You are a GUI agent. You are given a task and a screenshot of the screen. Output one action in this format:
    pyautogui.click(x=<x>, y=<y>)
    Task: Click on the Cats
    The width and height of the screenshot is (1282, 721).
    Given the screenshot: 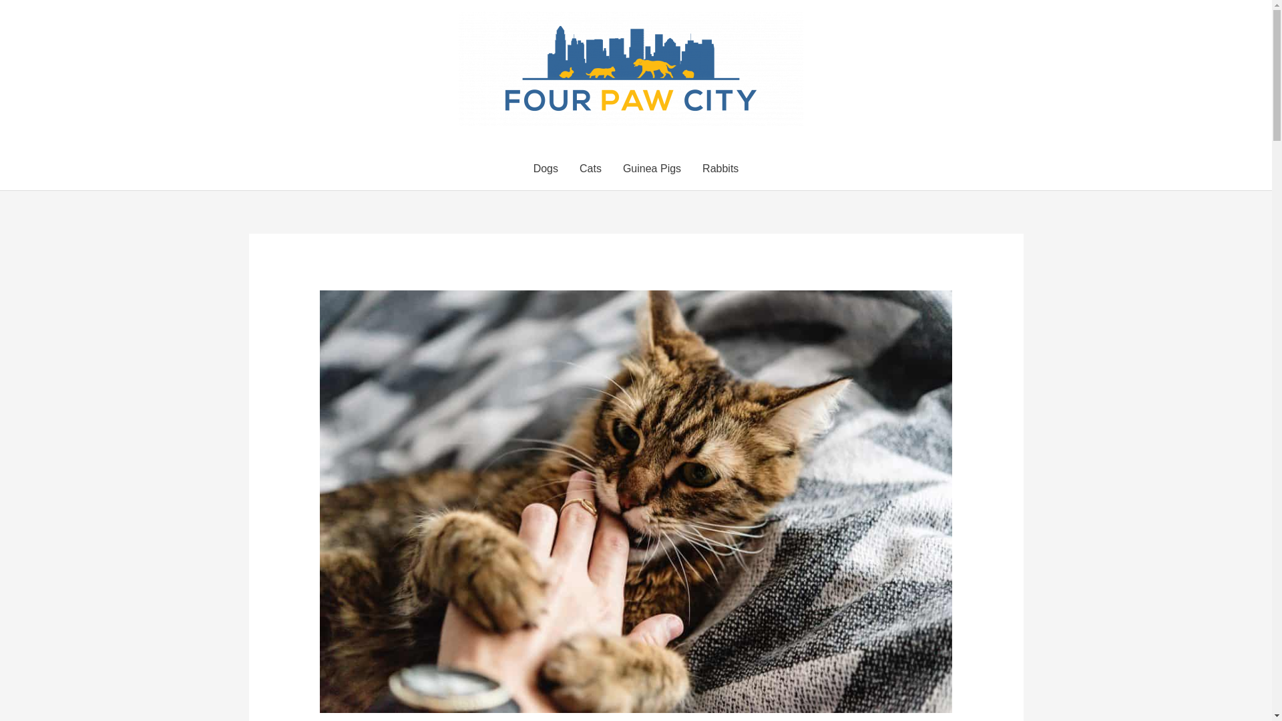 What is the action you would take?
    pyautogui.click(x=590, y=169)
    